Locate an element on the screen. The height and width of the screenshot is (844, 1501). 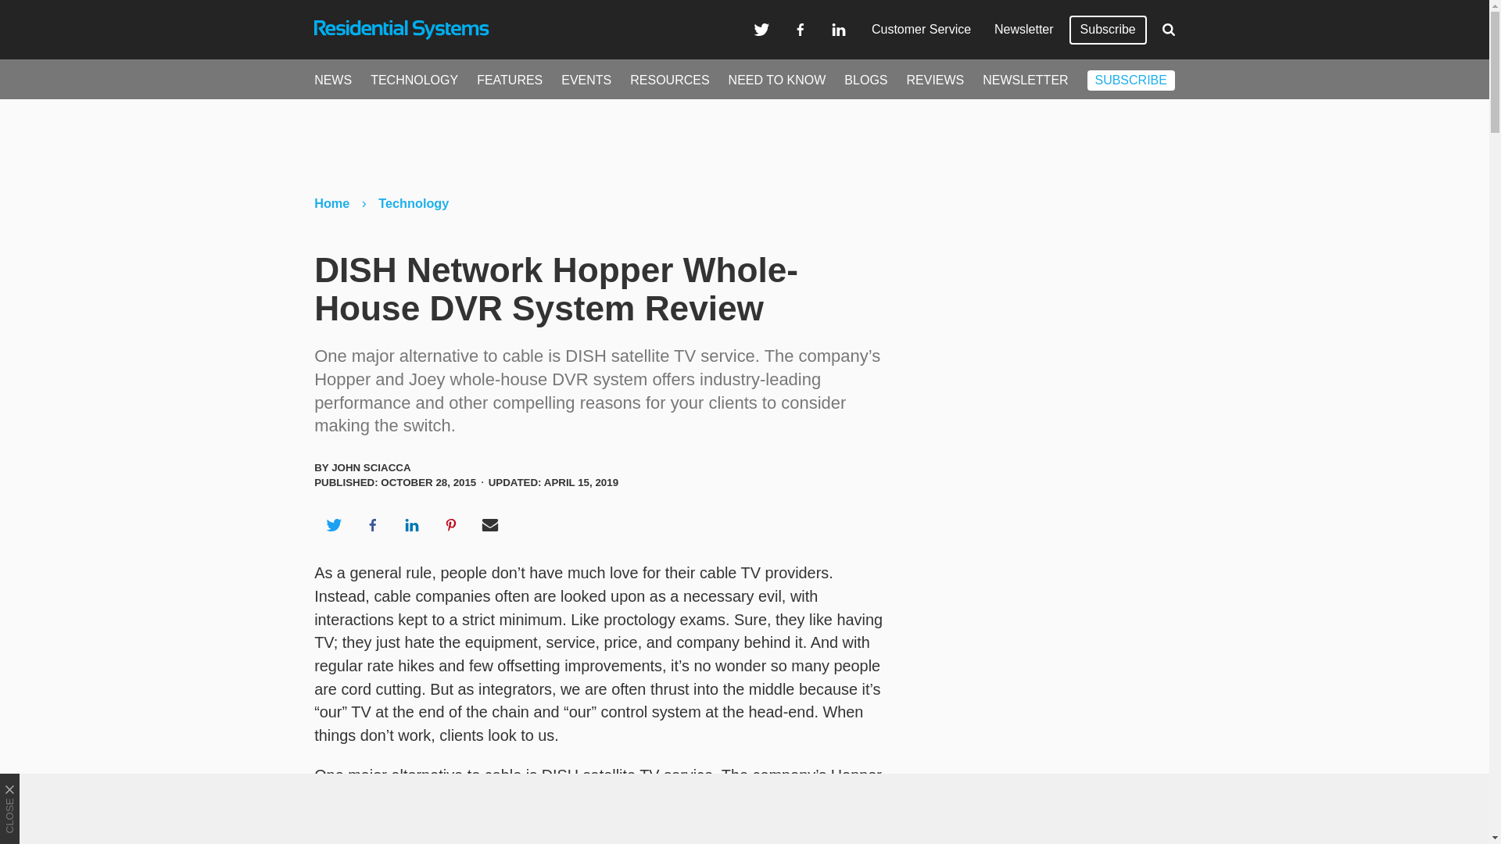
Share on Twitter is located at coordinates (333, 524).